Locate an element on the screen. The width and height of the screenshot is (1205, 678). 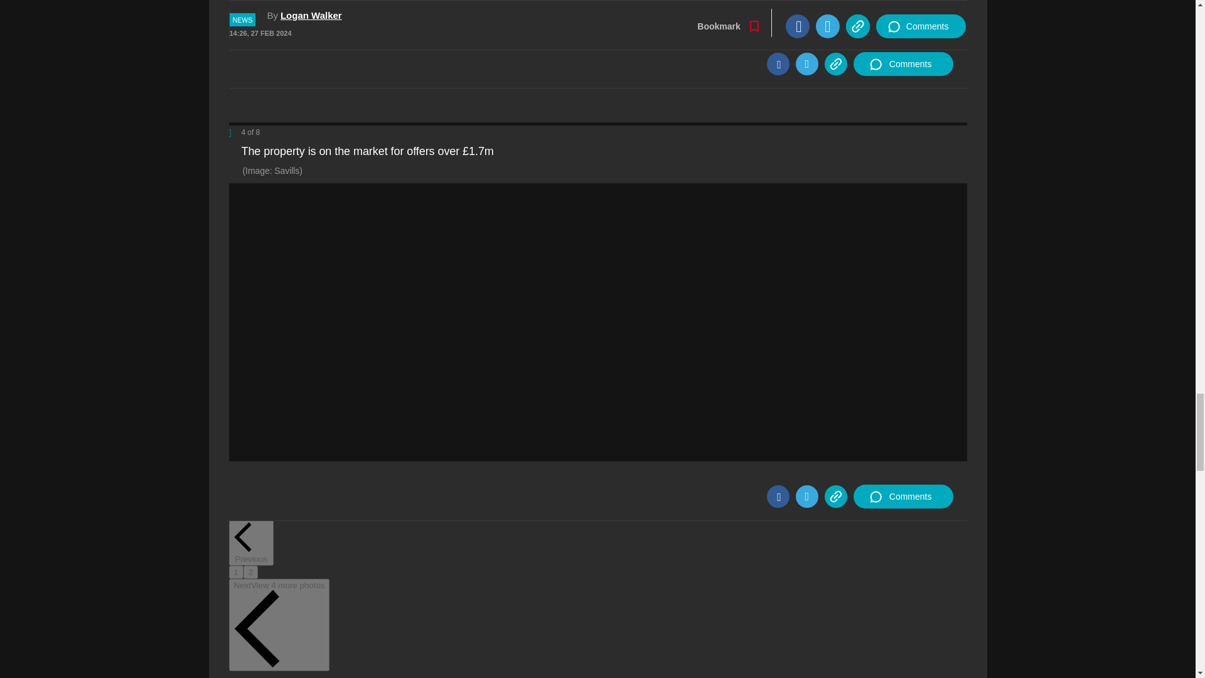
Comments is located at coordinates (902, 64).